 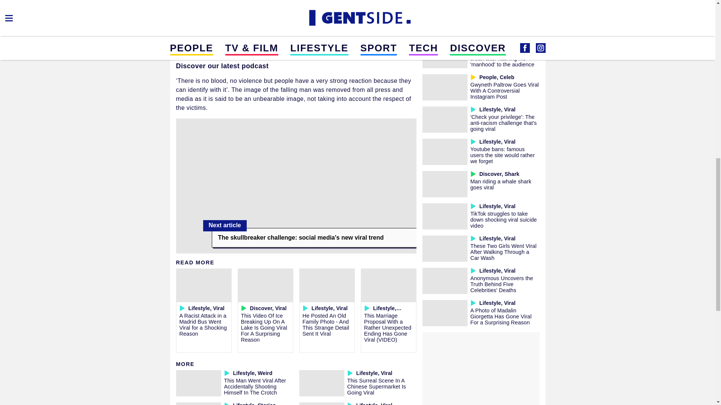 I want to click on The dark side of Twitter: top 10 famous bans, so click(x=504, y=23).